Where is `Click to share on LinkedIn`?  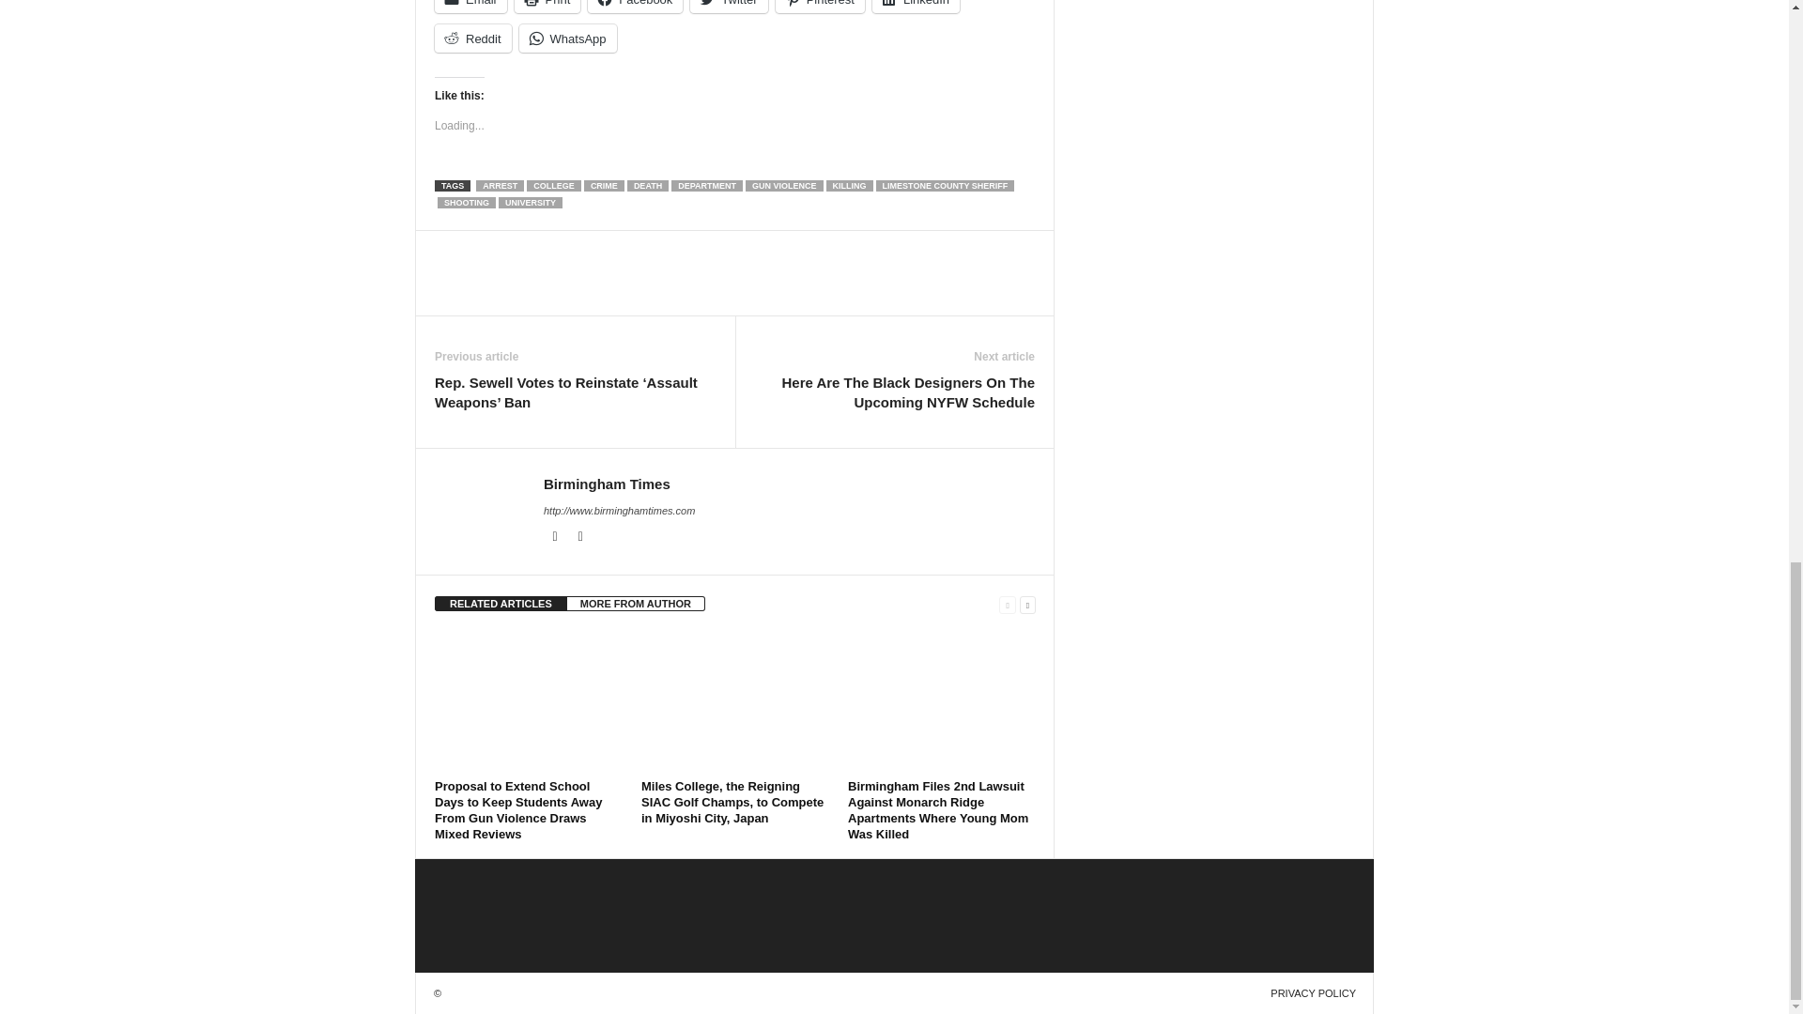
Click to share on LinkedIn is located at coordinates (916, 7).